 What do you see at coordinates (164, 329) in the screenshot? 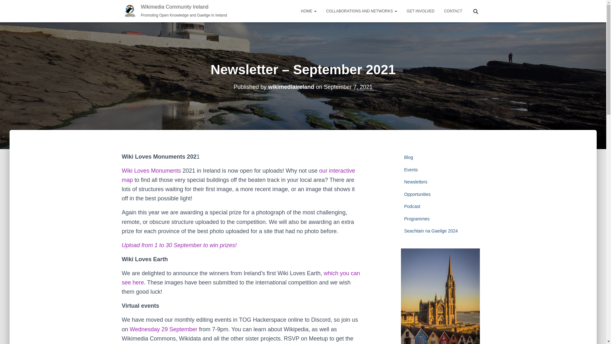
I see `Wednesday 29 September` at bounding box center [164, 329].